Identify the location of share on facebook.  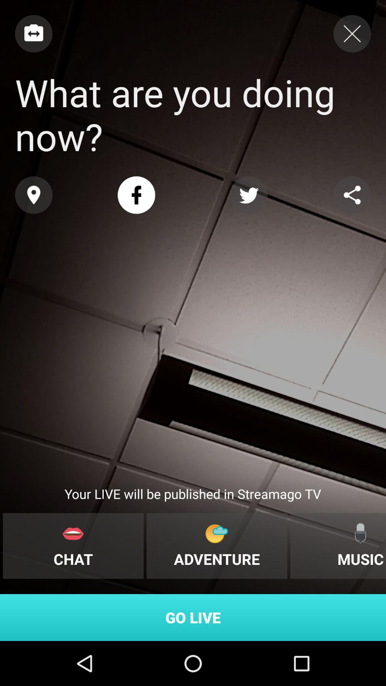
(137, 195).